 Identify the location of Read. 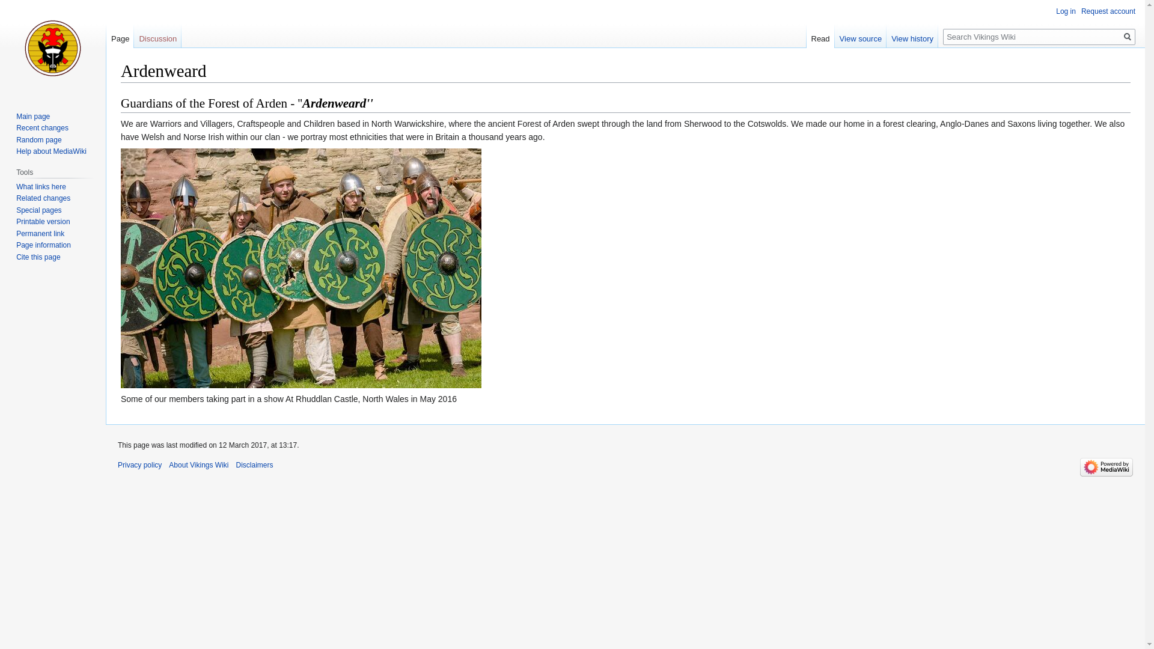
(820, 35).